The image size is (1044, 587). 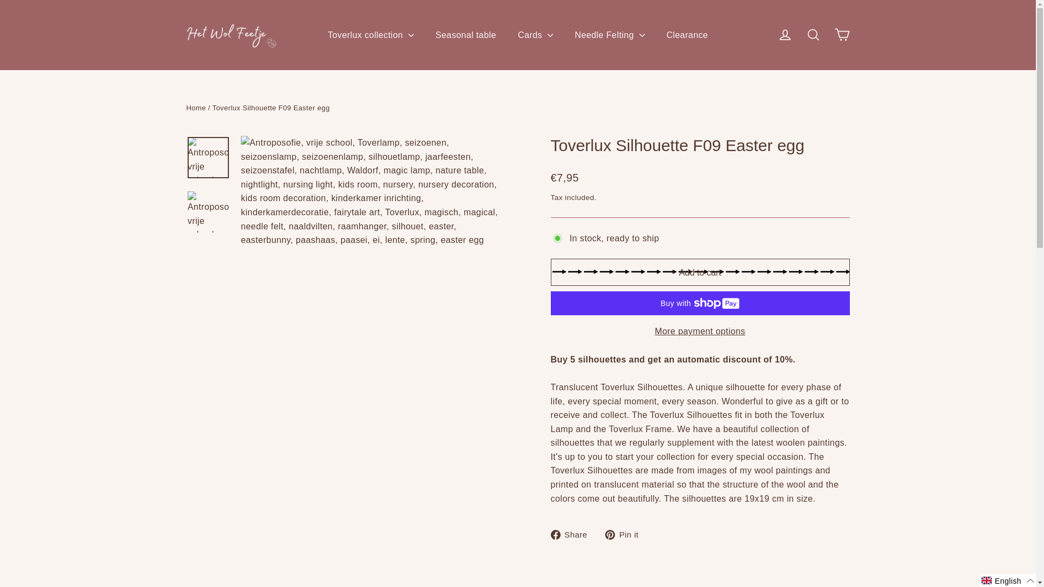 I want to click on Share on Facebook, so click(x=572, y=534).